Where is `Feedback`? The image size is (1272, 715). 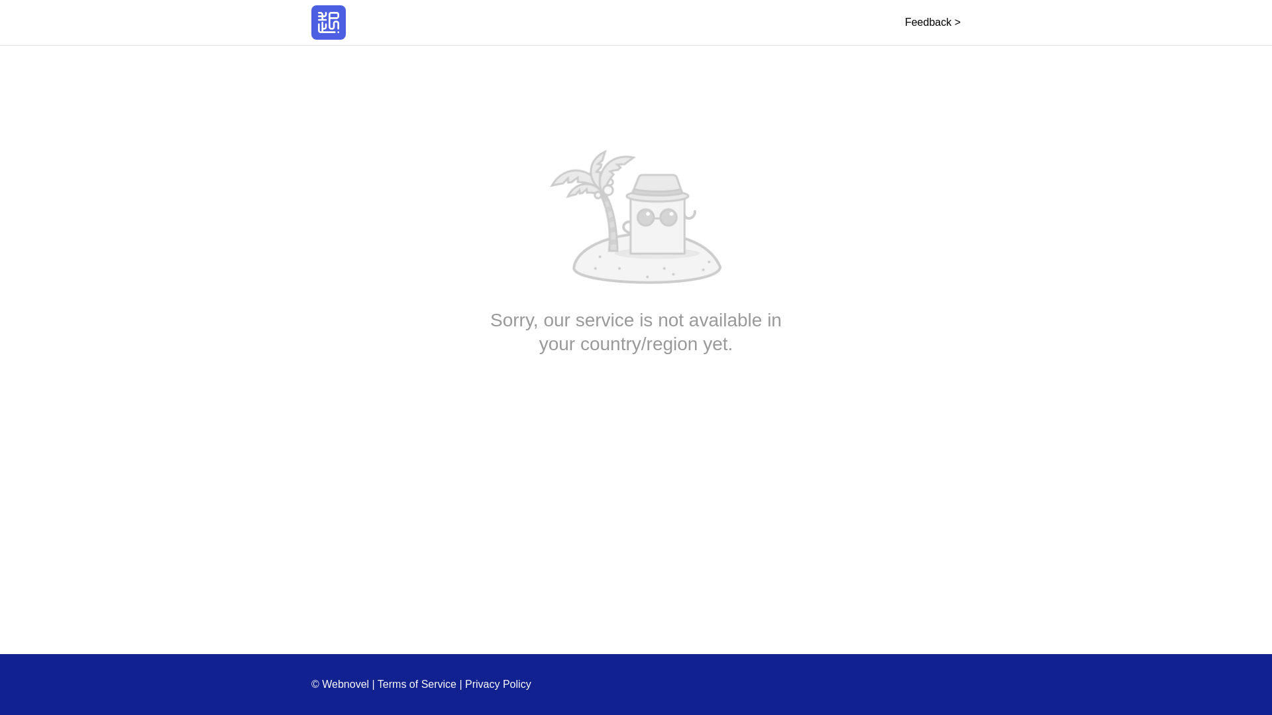 Feedback is located at coordinates (932, 22).